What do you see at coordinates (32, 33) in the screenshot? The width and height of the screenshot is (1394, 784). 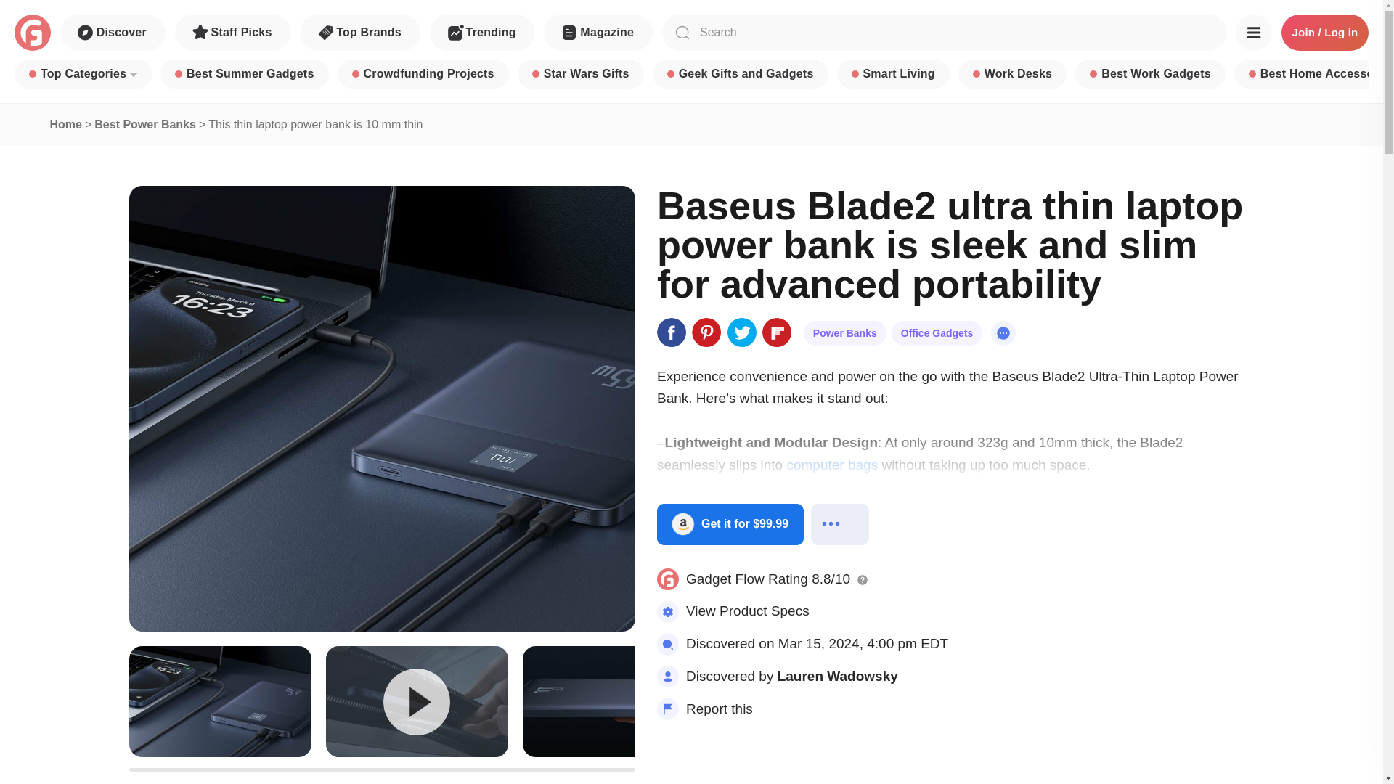 I see `Gadget Flow` at bounding box center [32, 33].